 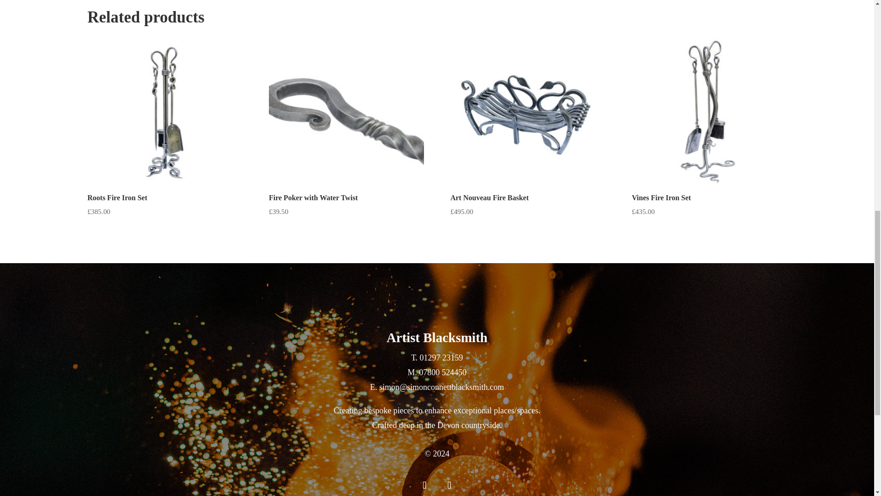 What do you see at coordinates (449, 485) in the screenshot?
I see `Follow on Instagram` at bounding box center [449, 485].